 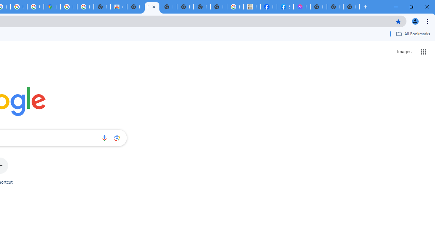 I want to click on Search by voice, so click(x=104, y=138).